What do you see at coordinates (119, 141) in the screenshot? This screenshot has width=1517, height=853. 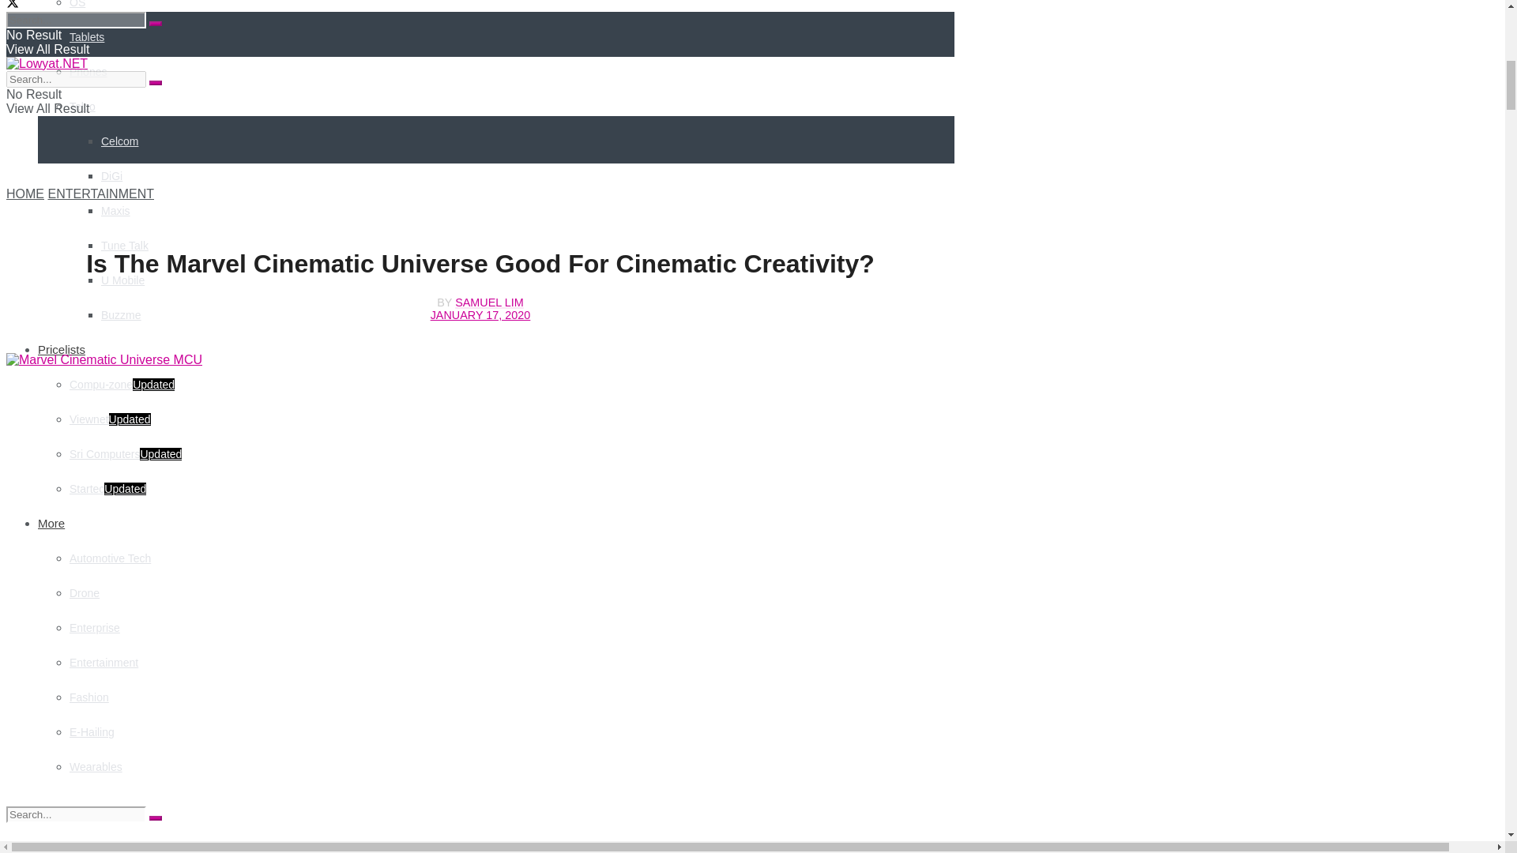 I see `Celcom` at bounding box center [119, 141].